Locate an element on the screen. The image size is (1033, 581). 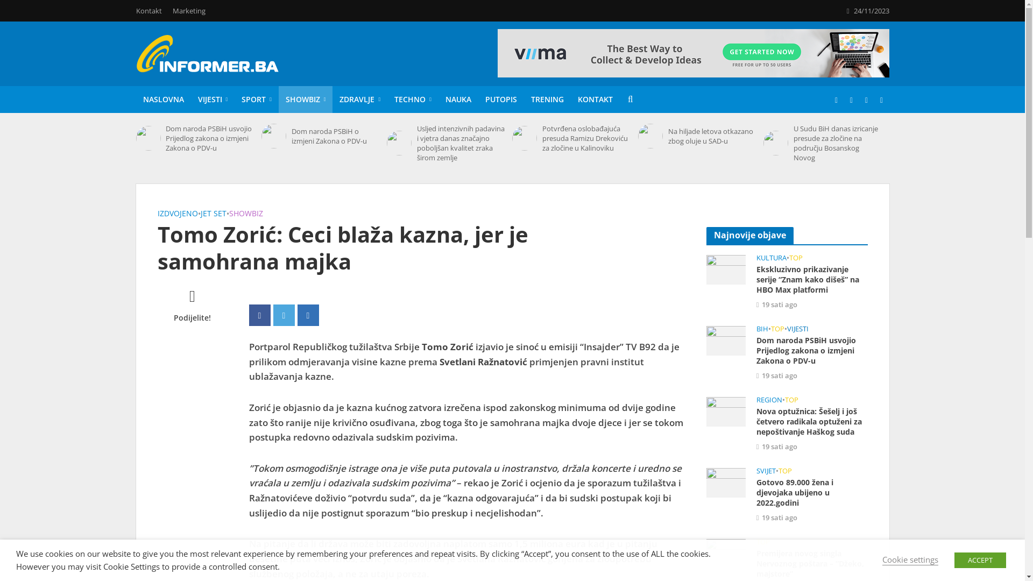
Cookie settings is located at coordinates (910, 559).